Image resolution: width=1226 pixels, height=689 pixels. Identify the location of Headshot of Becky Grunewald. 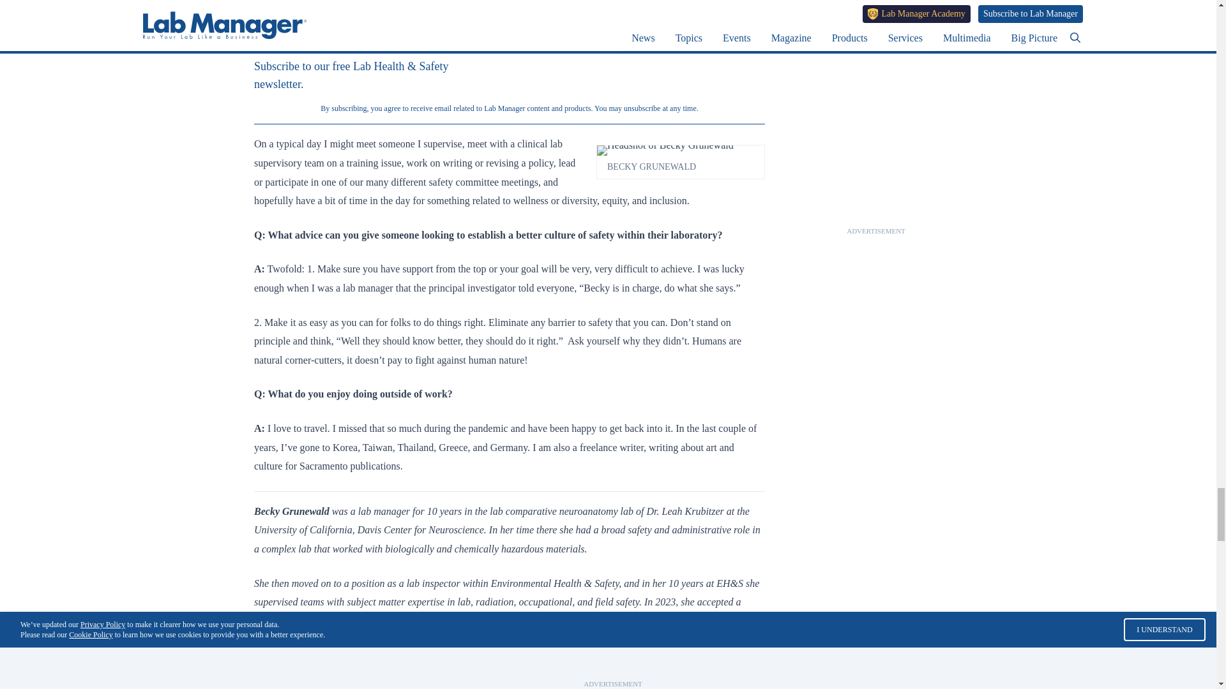
(681, 151).